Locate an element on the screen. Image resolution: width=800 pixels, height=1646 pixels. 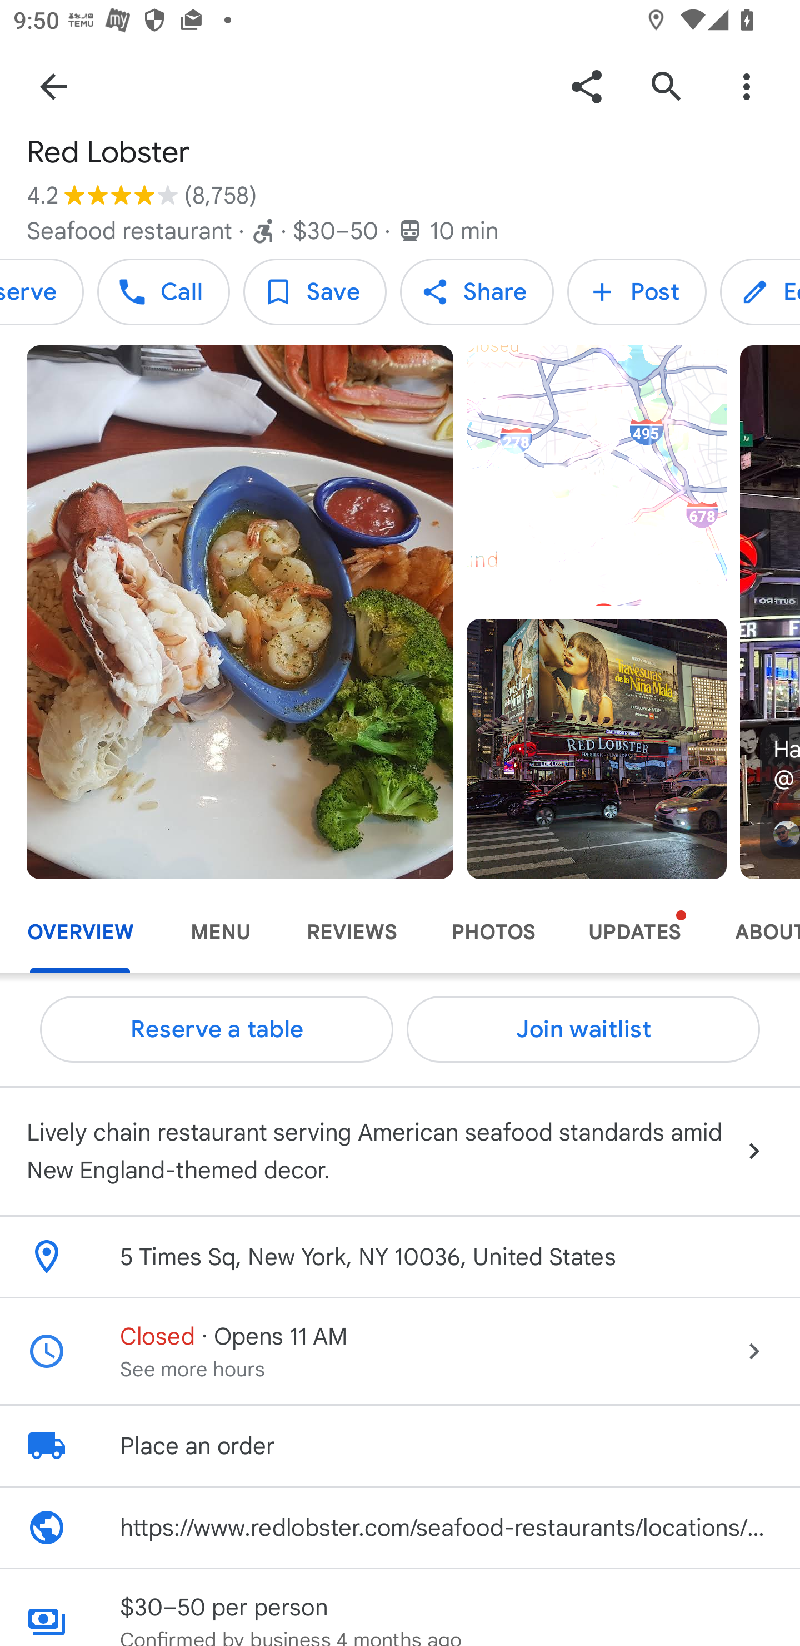
Share is located at coordinates (586, 86).